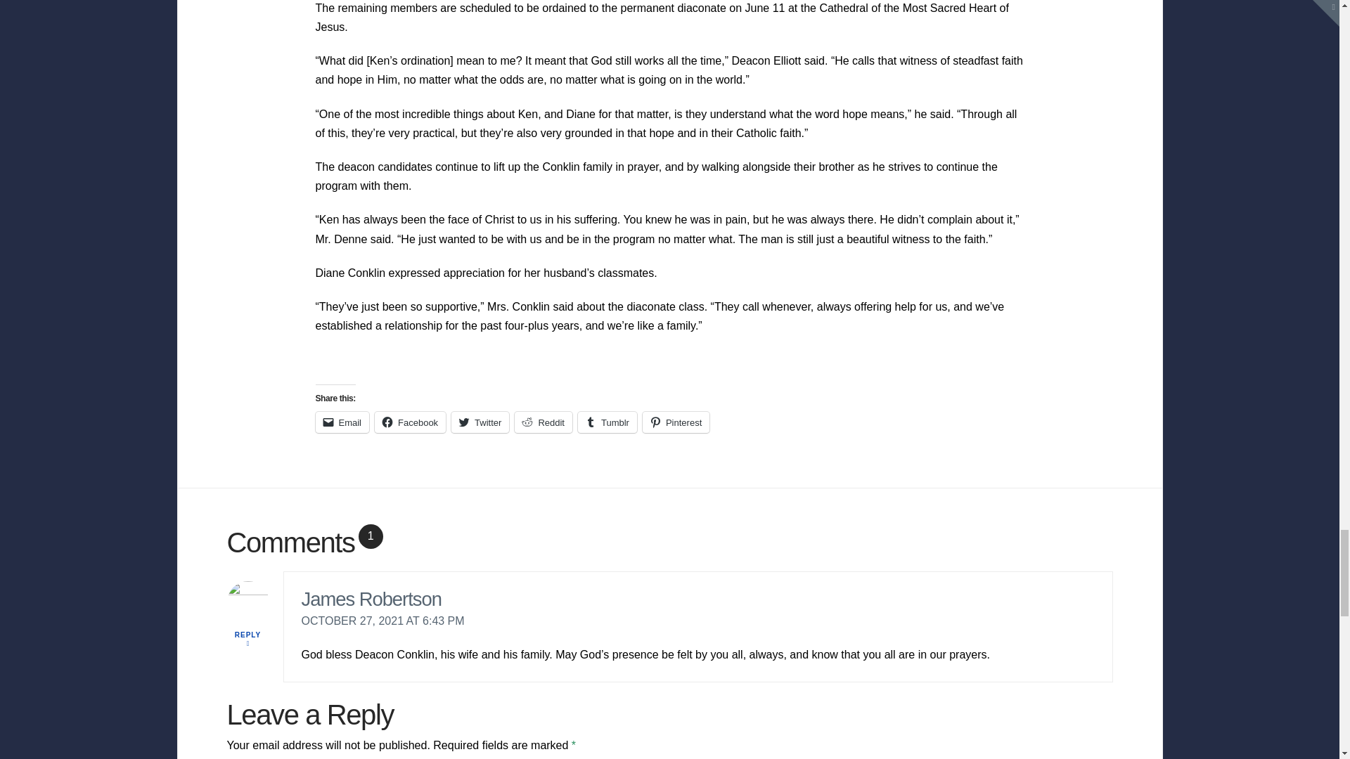 The width and height of the screenshot is (1350, 759). What do you see at coordinates (410, 422) in the screenshot?
I see `Click to share on Facebook` at bounding box center [410, 422].